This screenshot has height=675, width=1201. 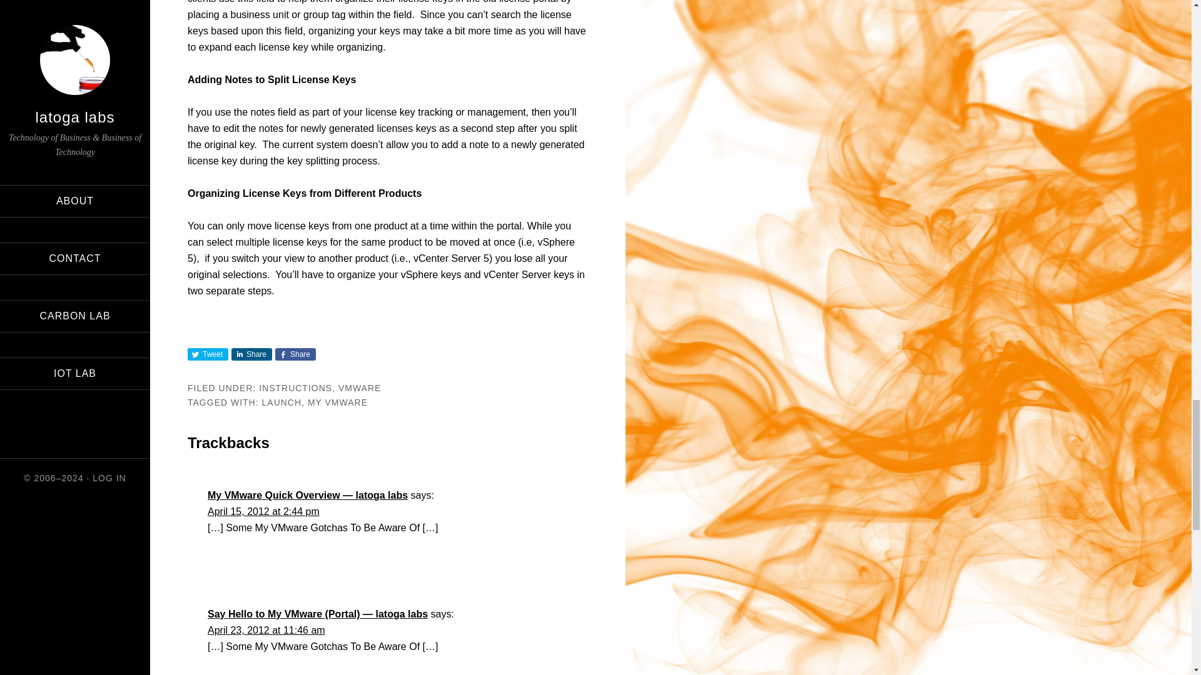 I want to click on MY VMWARE, so click(x=337, y=402).